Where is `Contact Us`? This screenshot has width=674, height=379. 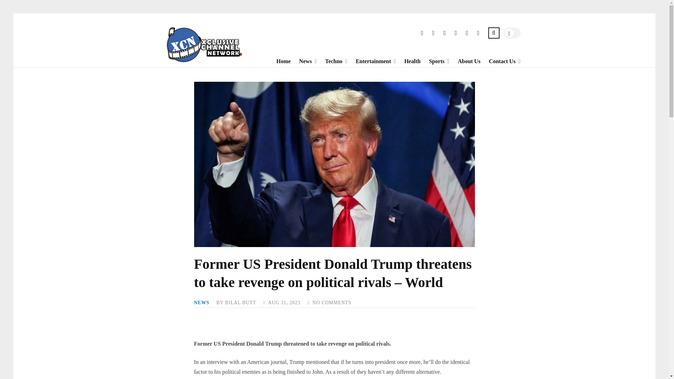
Contact Us is located at coordinates (498, 61).